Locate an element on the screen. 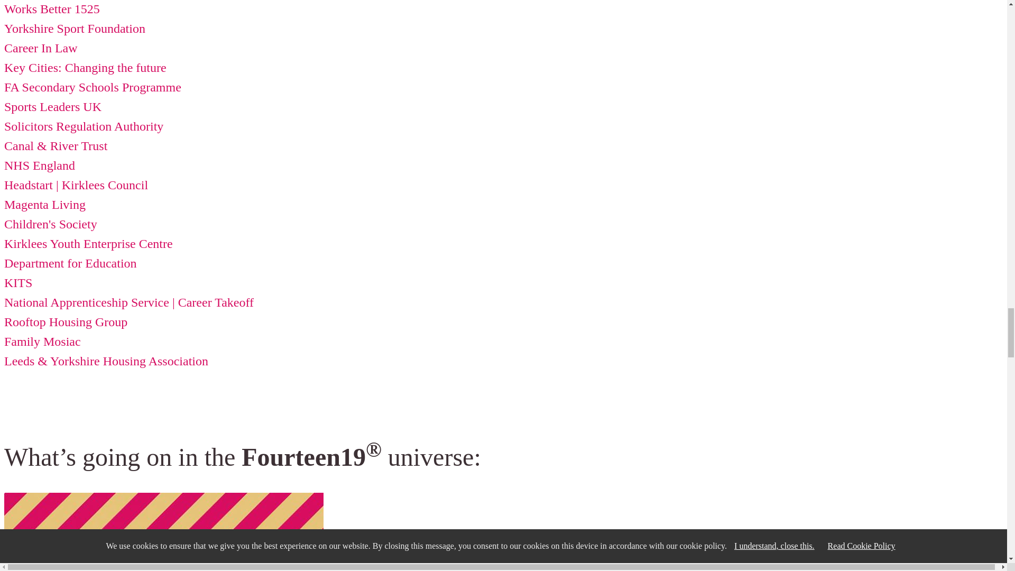  Magenta Living is located at coordinates (44, 204).